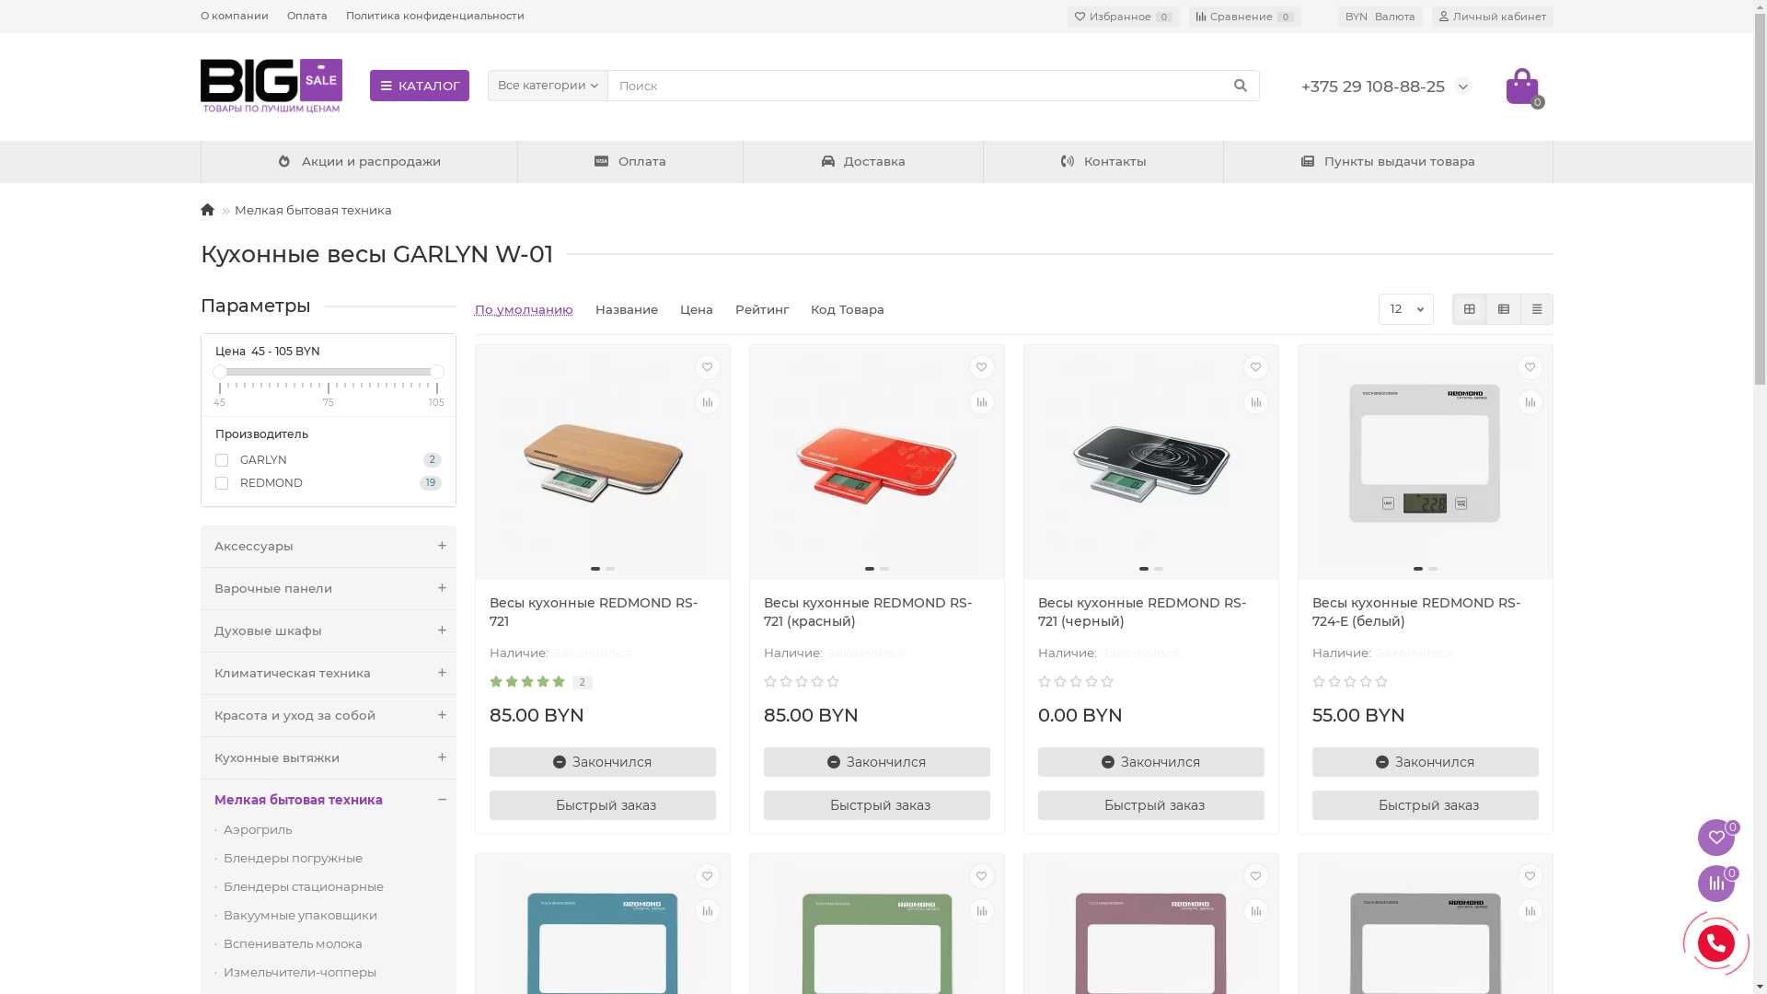  Describe the element at coordinates (271, 87) in the screenshot. I see `BIGSALE` at that location.